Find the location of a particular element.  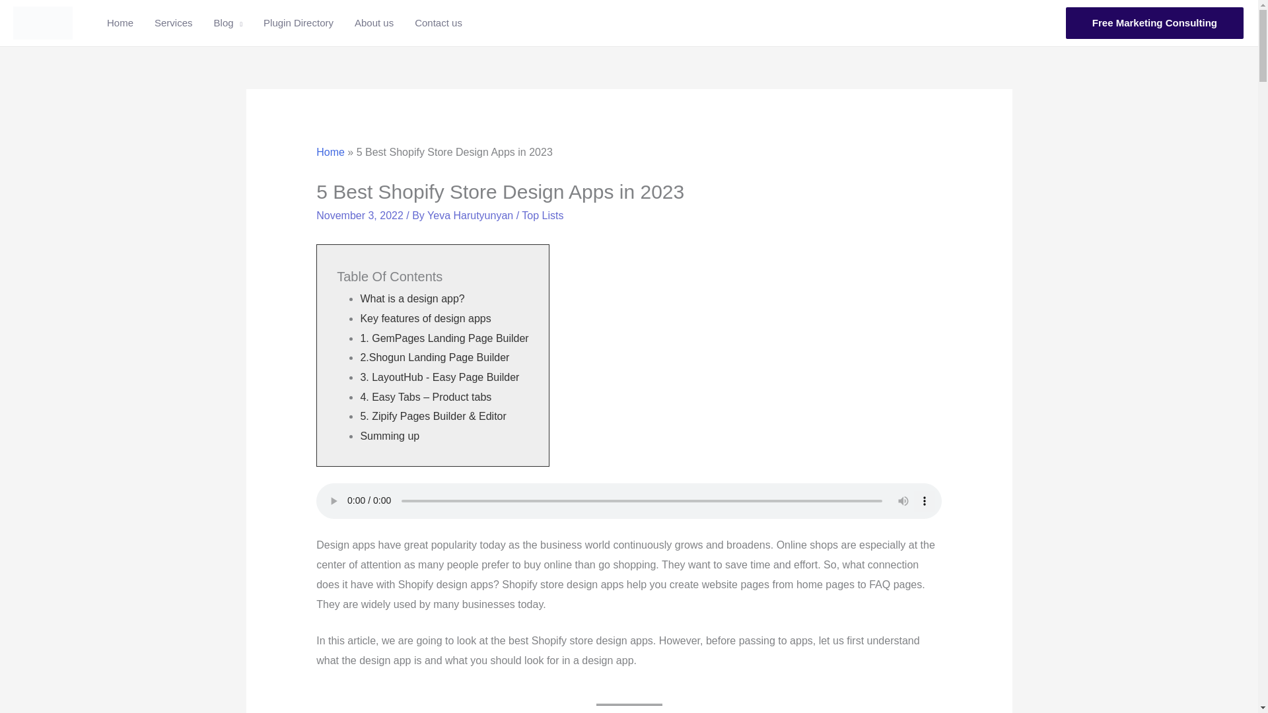

Contact us is located at coordinates (439, 23).